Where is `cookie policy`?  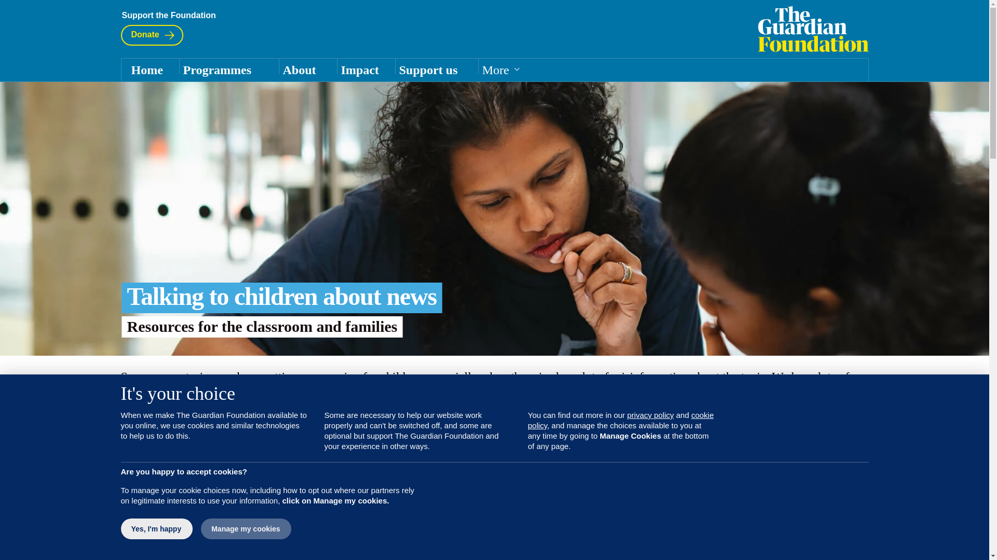
cookie policy is located at coordinates (620, 420).